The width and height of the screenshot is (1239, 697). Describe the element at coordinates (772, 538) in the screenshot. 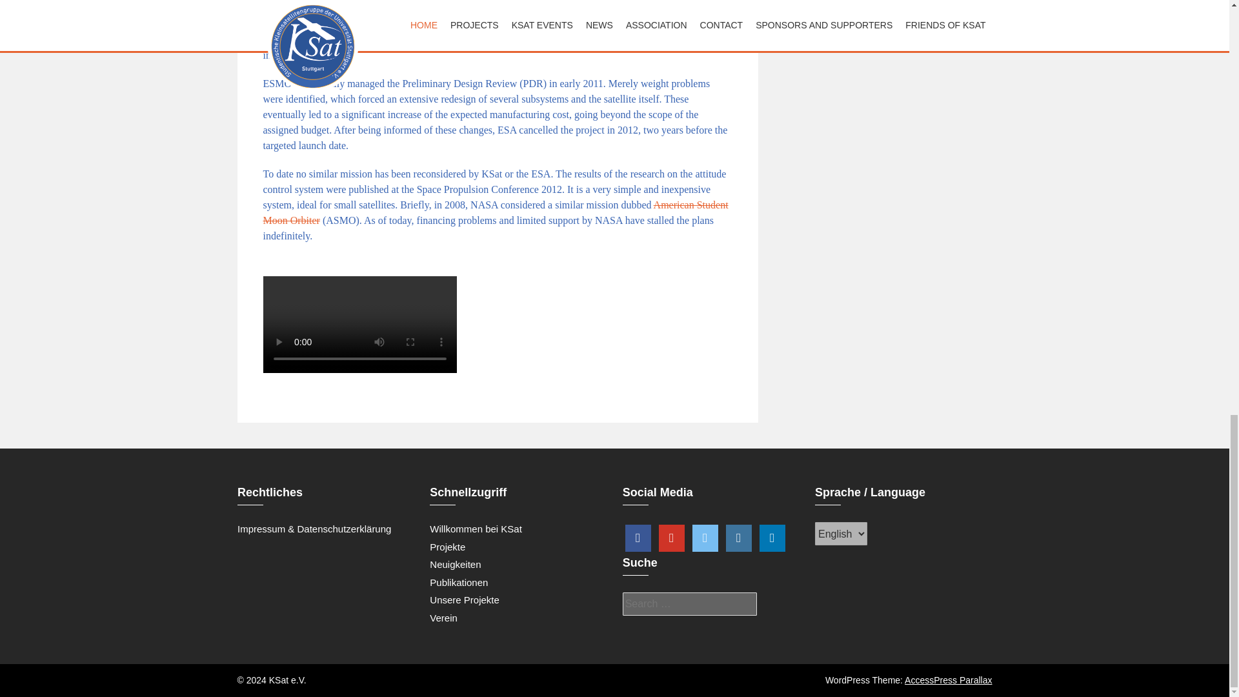

I see `KSat auf LinkedIn` at that location.